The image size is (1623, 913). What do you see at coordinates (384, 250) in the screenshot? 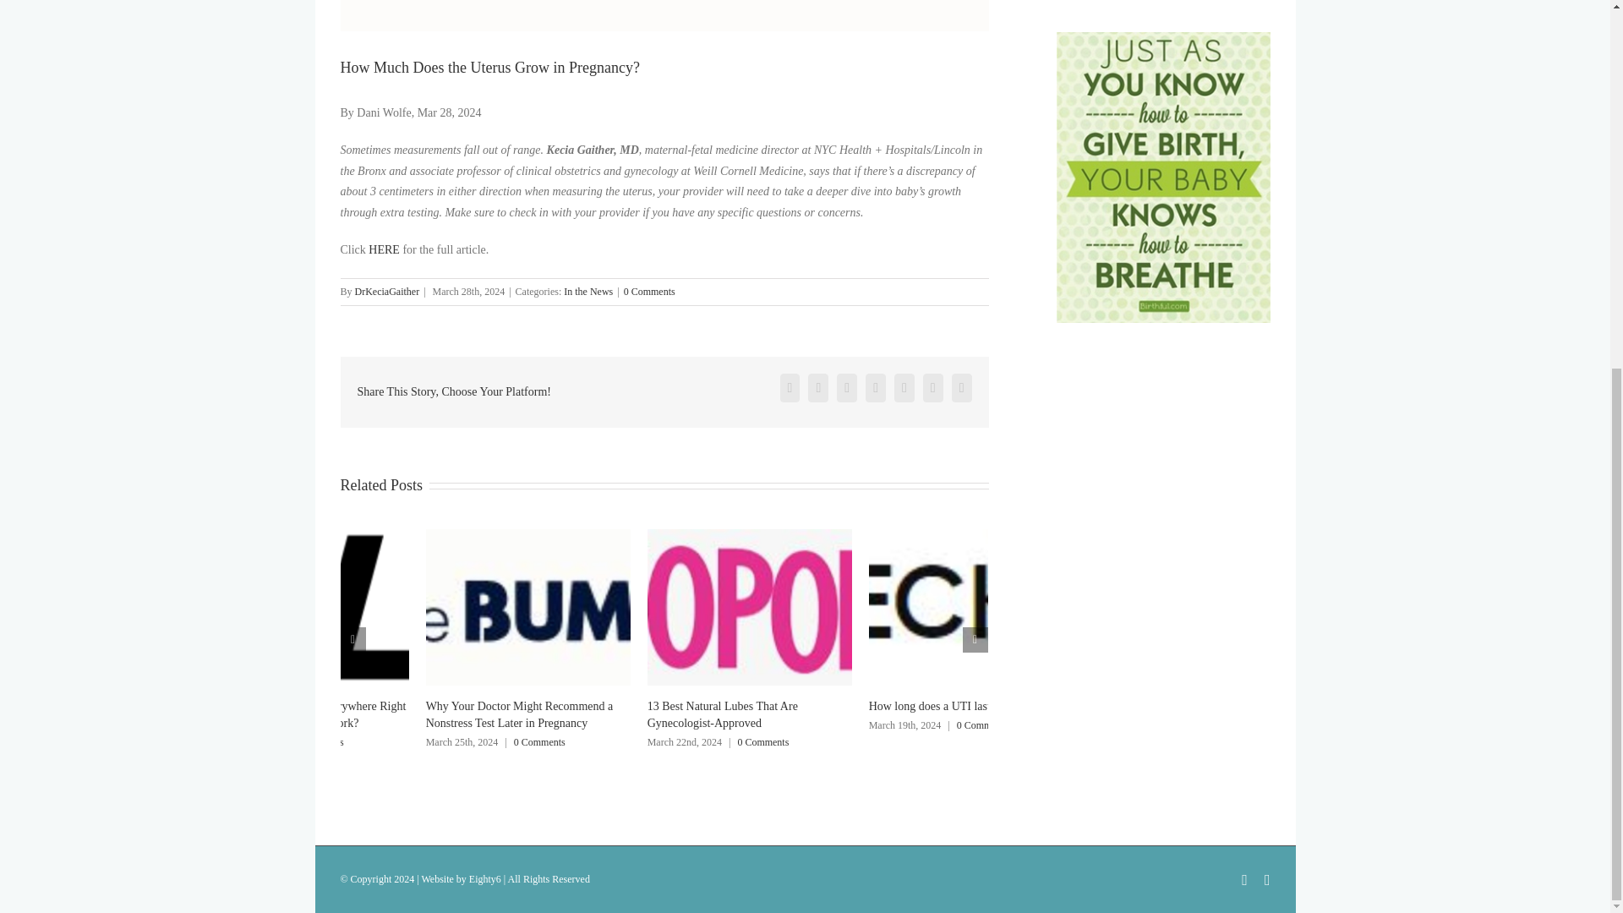
I see `HERE` at bounding box center [384, 250].